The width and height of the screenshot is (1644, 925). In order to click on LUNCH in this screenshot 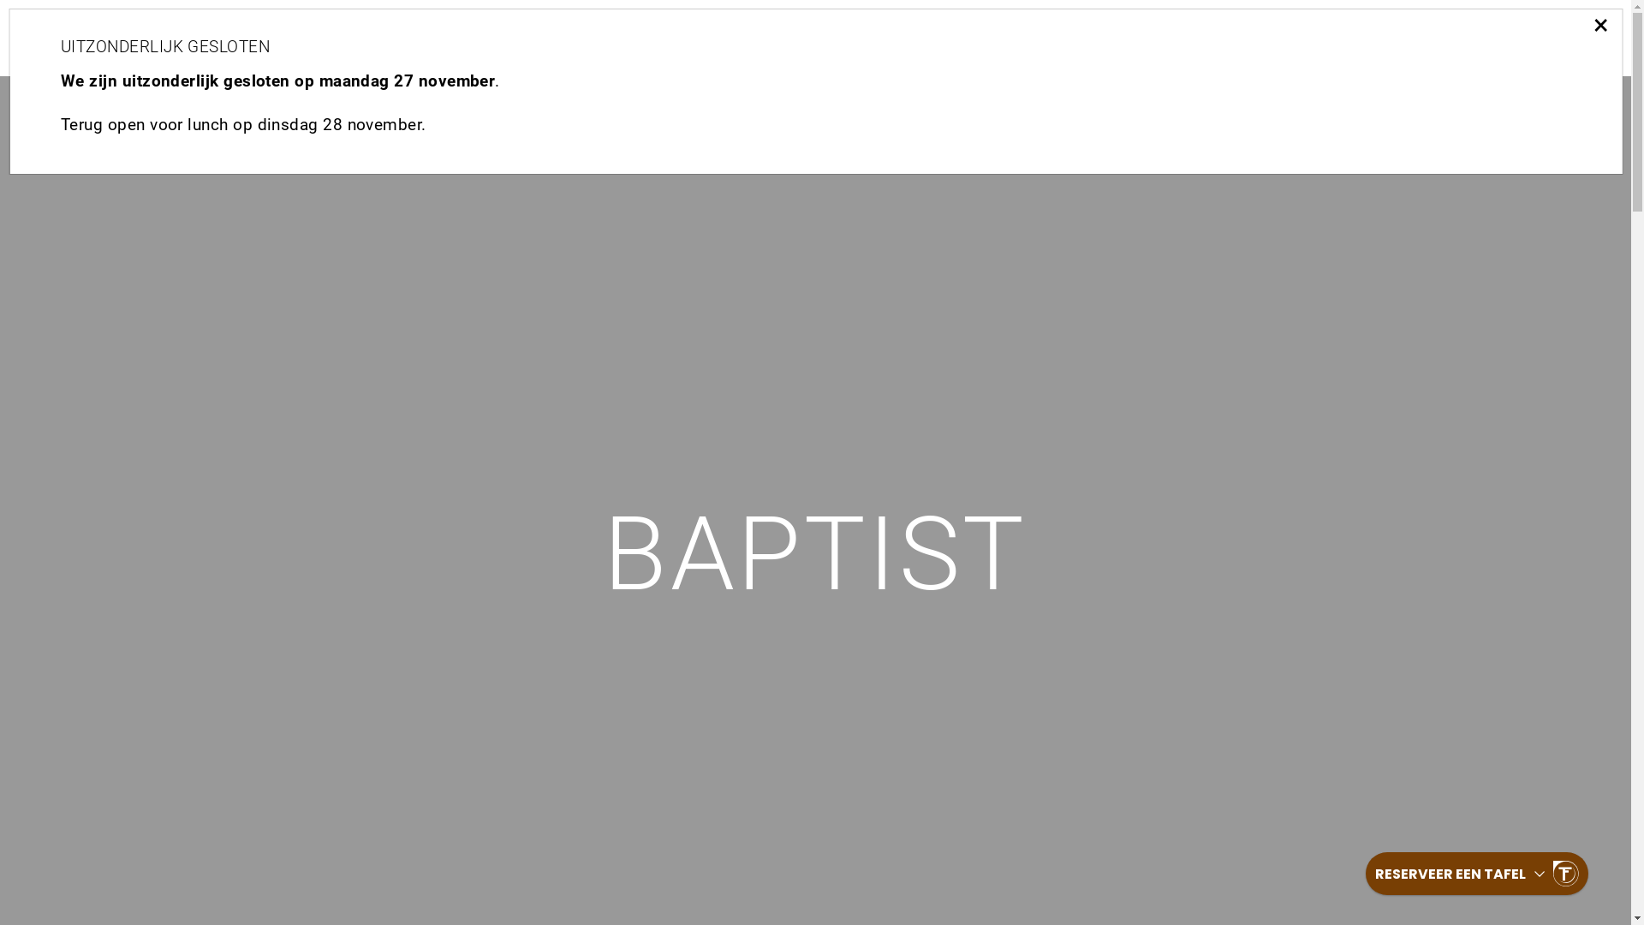, I will do `click(1288, 41)`.